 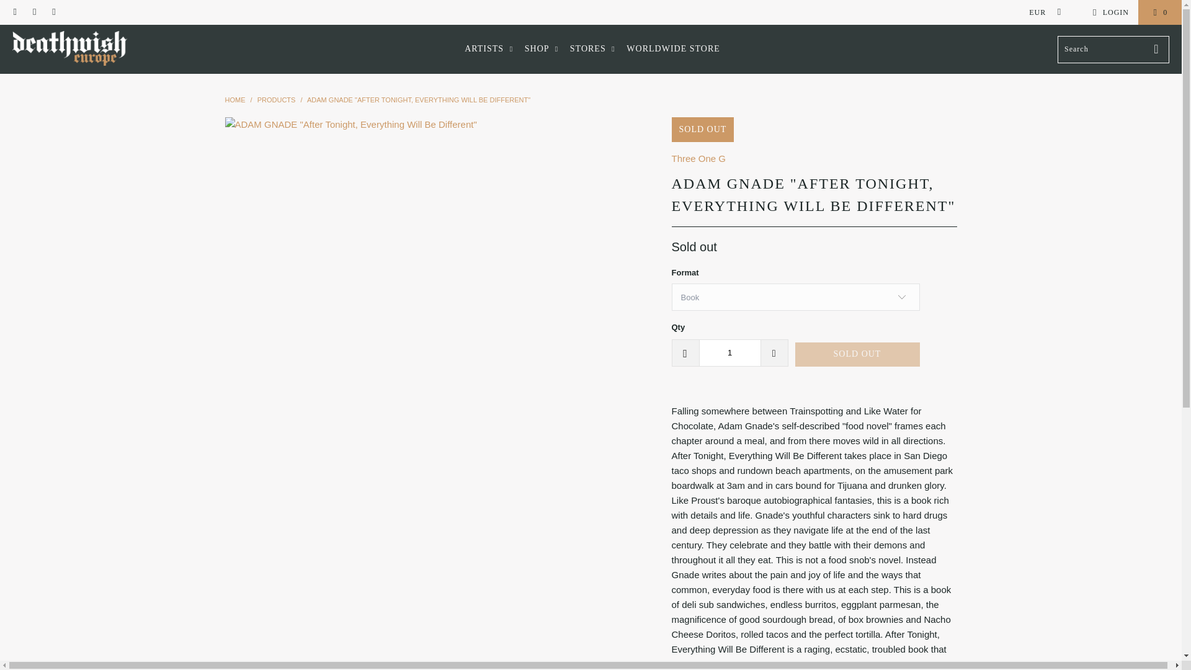 I want to click on Deathwish Inc Europe, so click(x=69, y=49).